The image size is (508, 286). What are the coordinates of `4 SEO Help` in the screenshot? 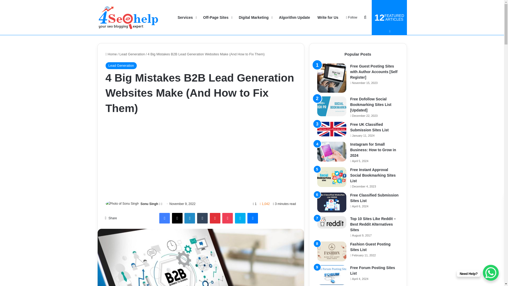 It's located at (128, 17).